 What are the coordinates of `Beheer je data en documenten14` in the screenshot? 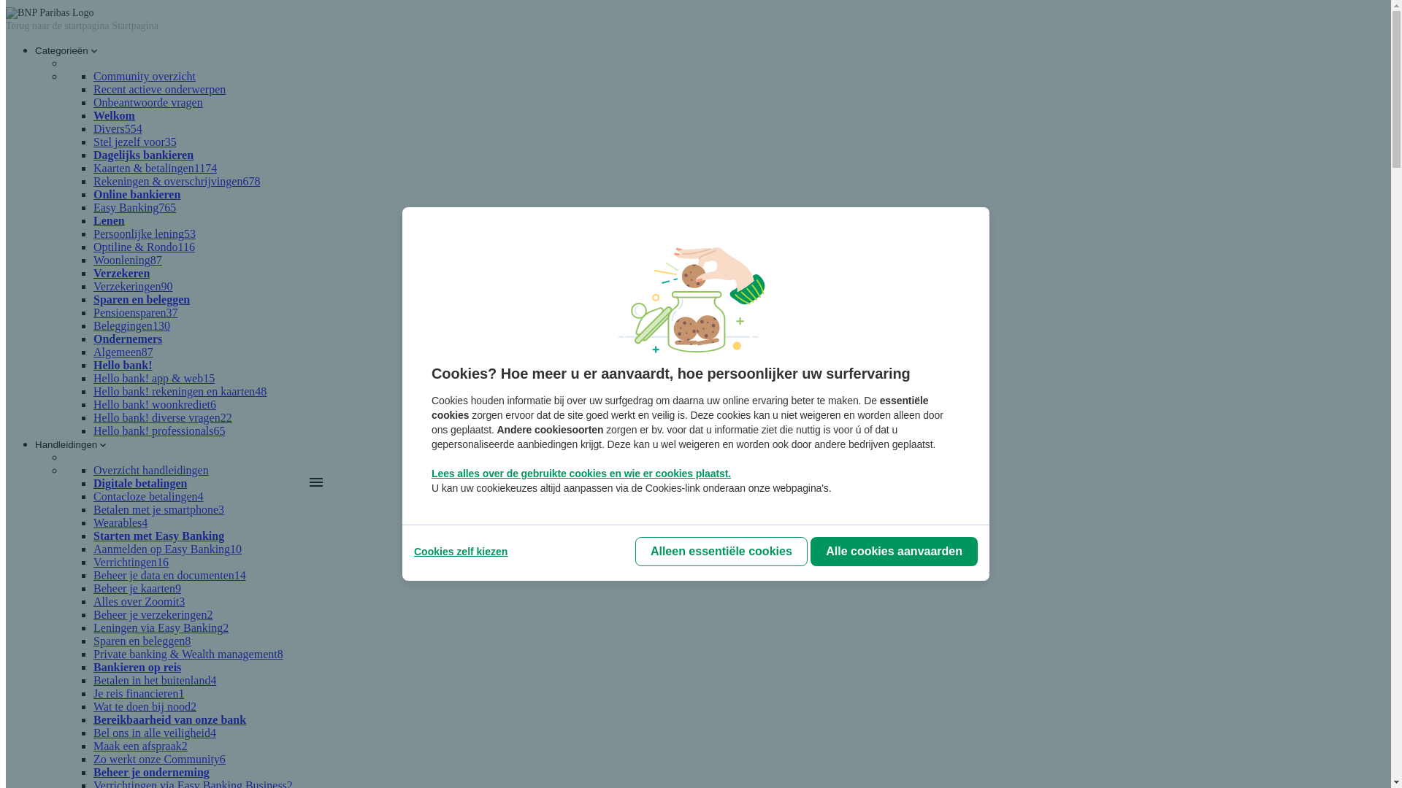 It's located at (169, 575).